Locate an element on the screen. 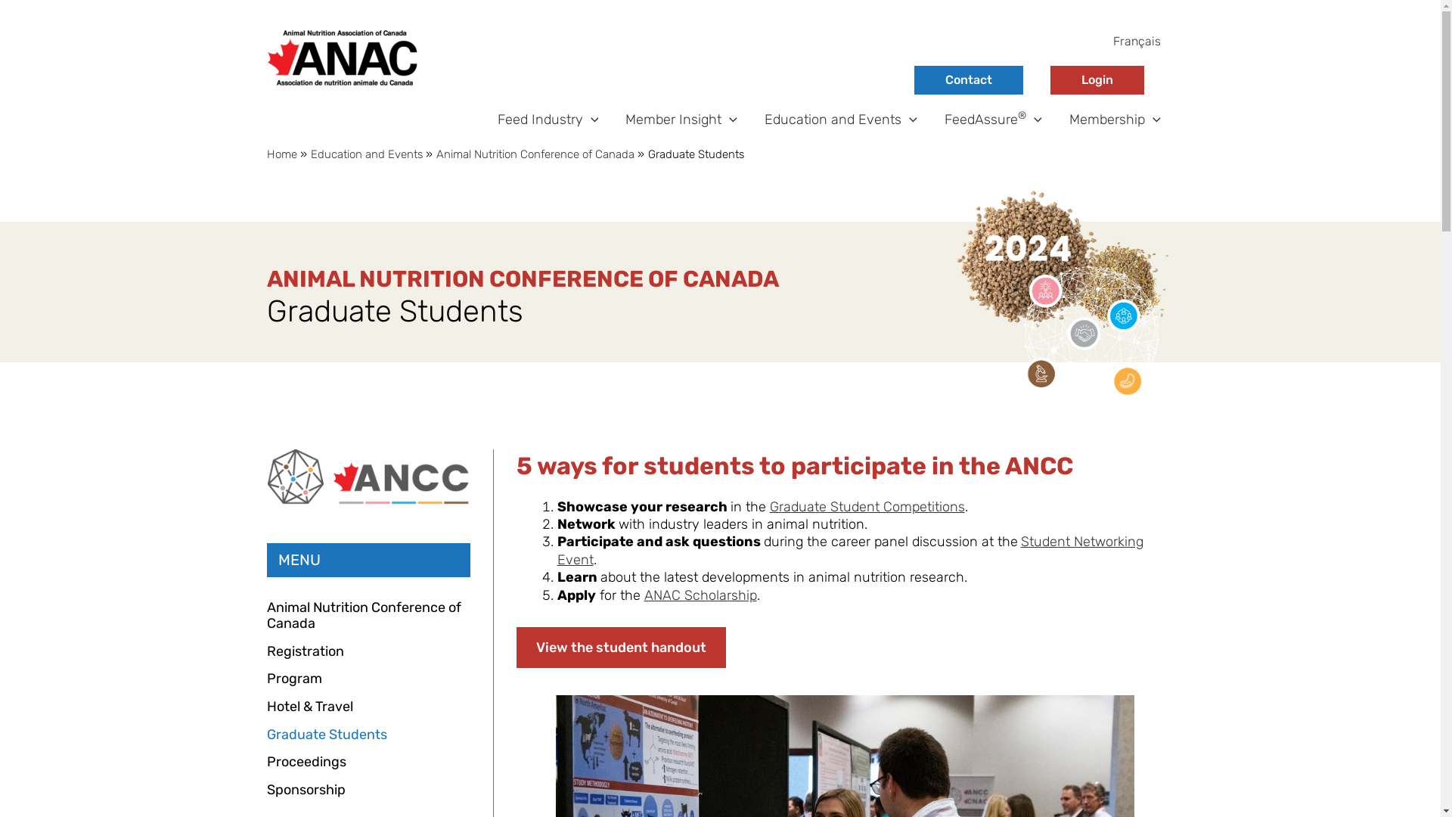 The width and height of the screenshot is (1452, 817). View the student handout is located at coordinates (620, 648).